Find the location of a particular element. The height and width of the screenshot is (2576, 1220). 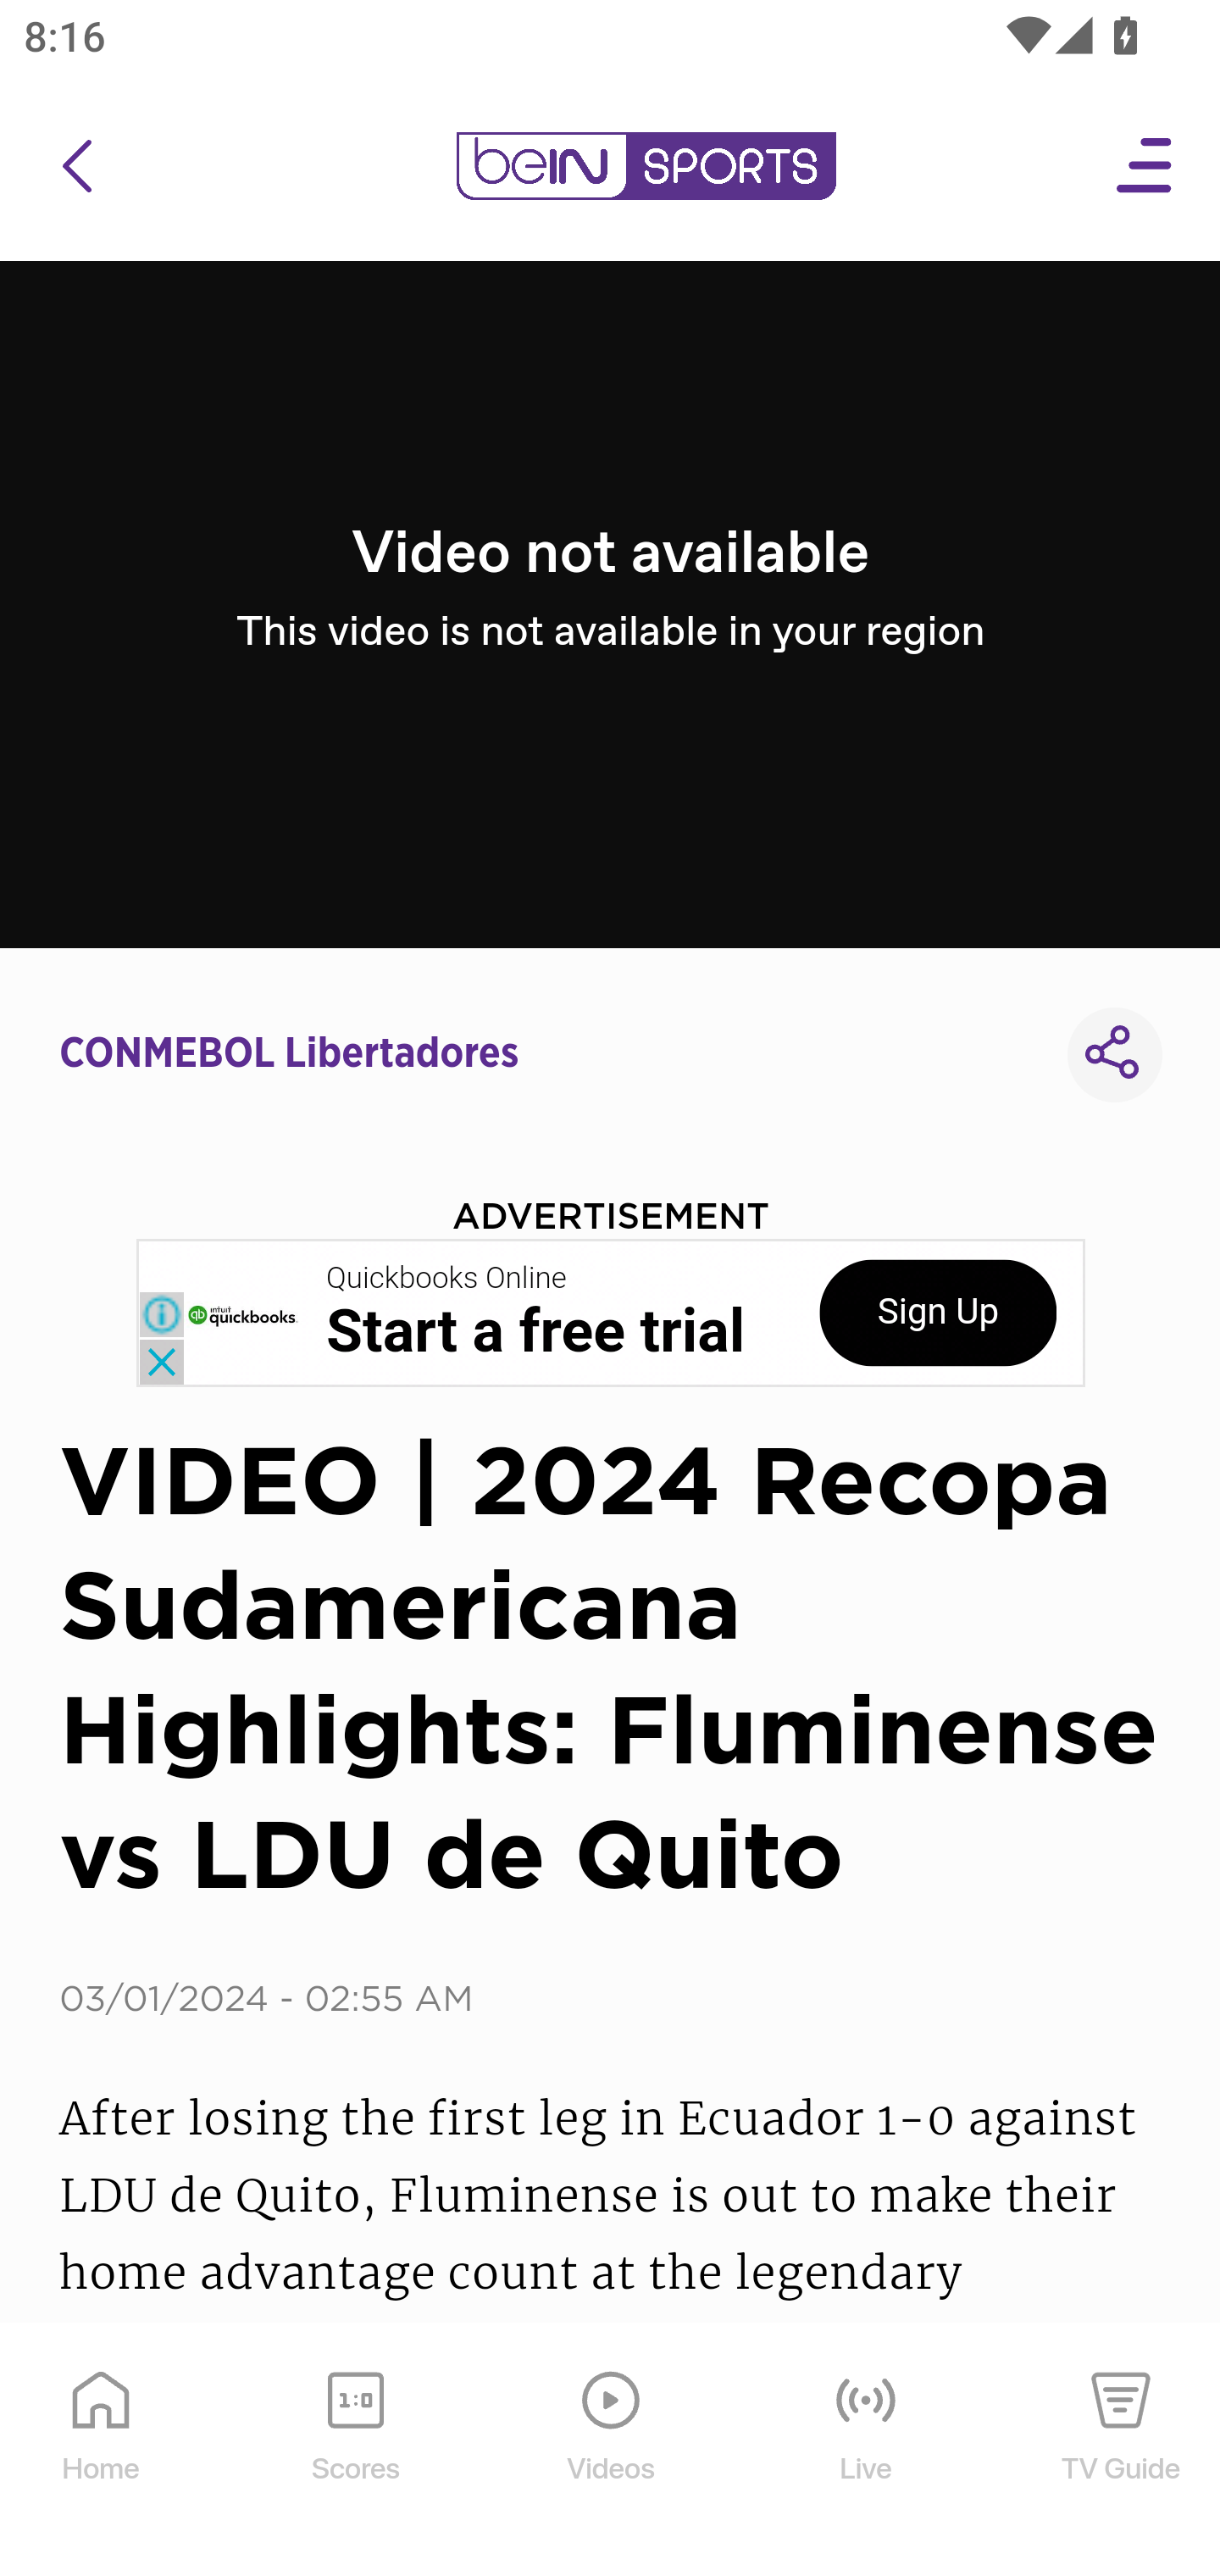

Quickbooks Online is located at coordinates (447, 1279).